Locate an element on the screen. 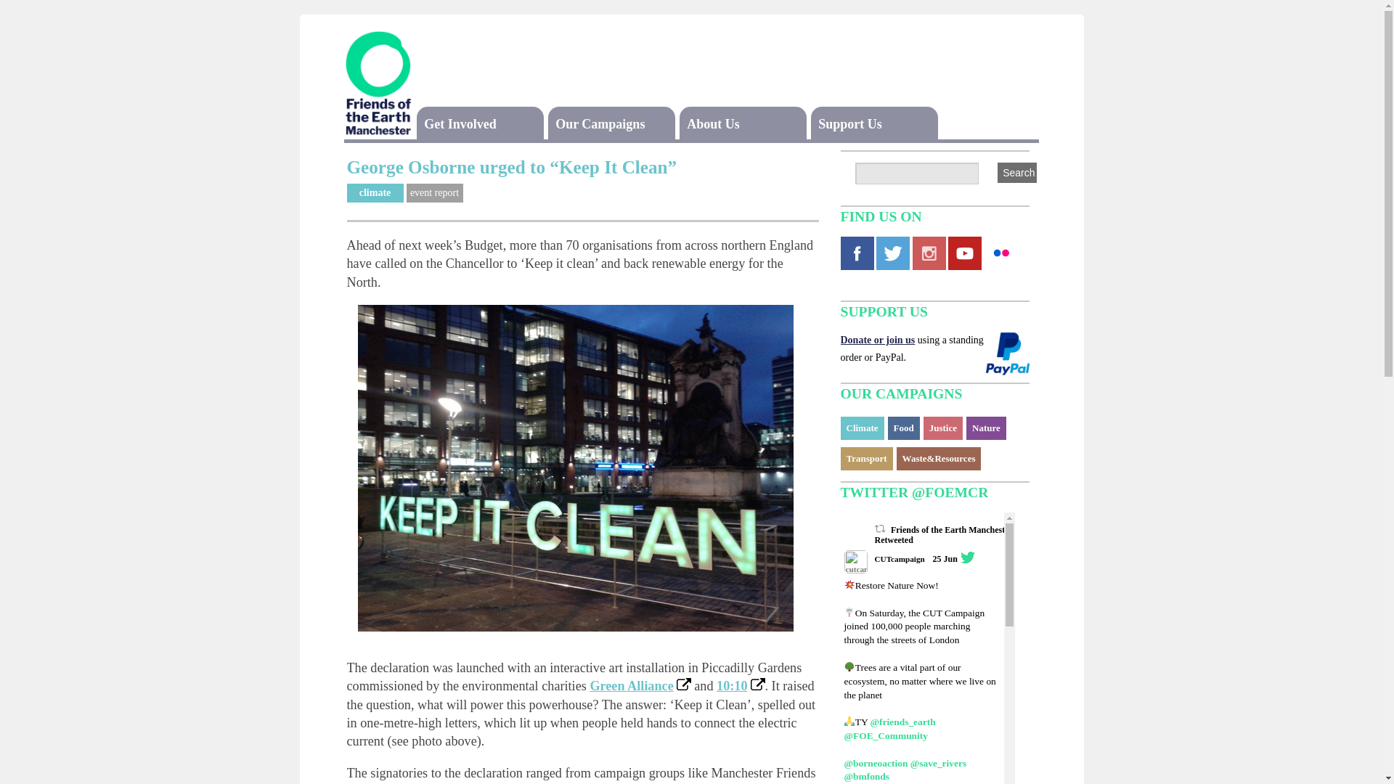 The height and width of the screenshot is (784, 1394). Our Campaigns is located at coordinates (600, 123).